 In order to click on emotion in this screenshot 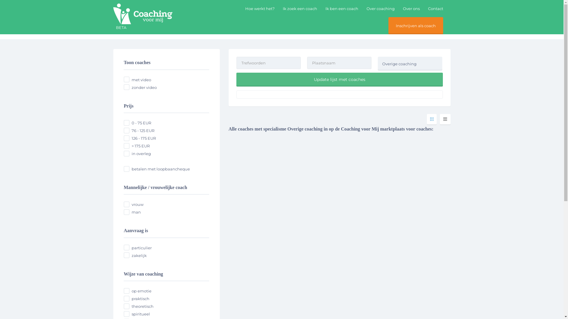, I will do `click(127, 291)`.